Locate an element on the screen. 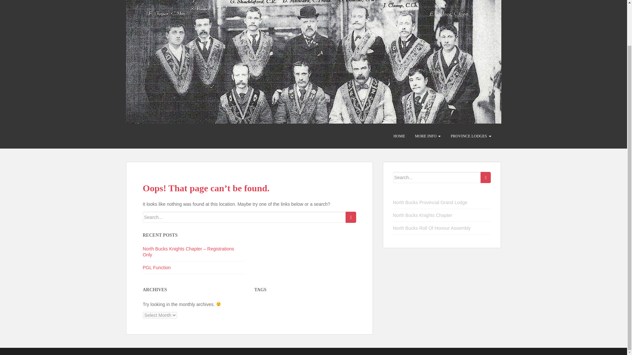  North Bucks Roll Of Honour Assembly is located at coordinates (432, 228).